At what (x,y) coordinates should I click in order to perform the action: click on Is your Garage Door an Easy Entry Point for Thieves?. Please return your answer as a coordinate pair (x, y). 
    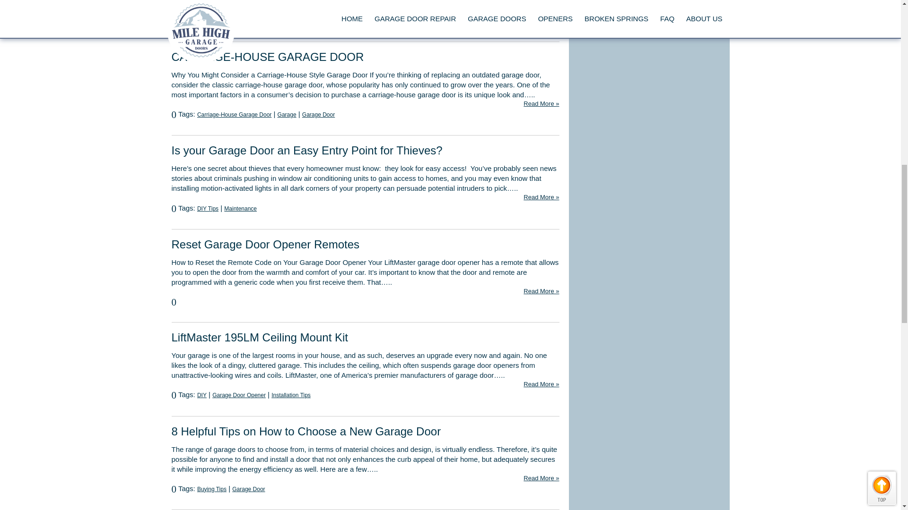
    Looking at the image, I should click on (306, 150).